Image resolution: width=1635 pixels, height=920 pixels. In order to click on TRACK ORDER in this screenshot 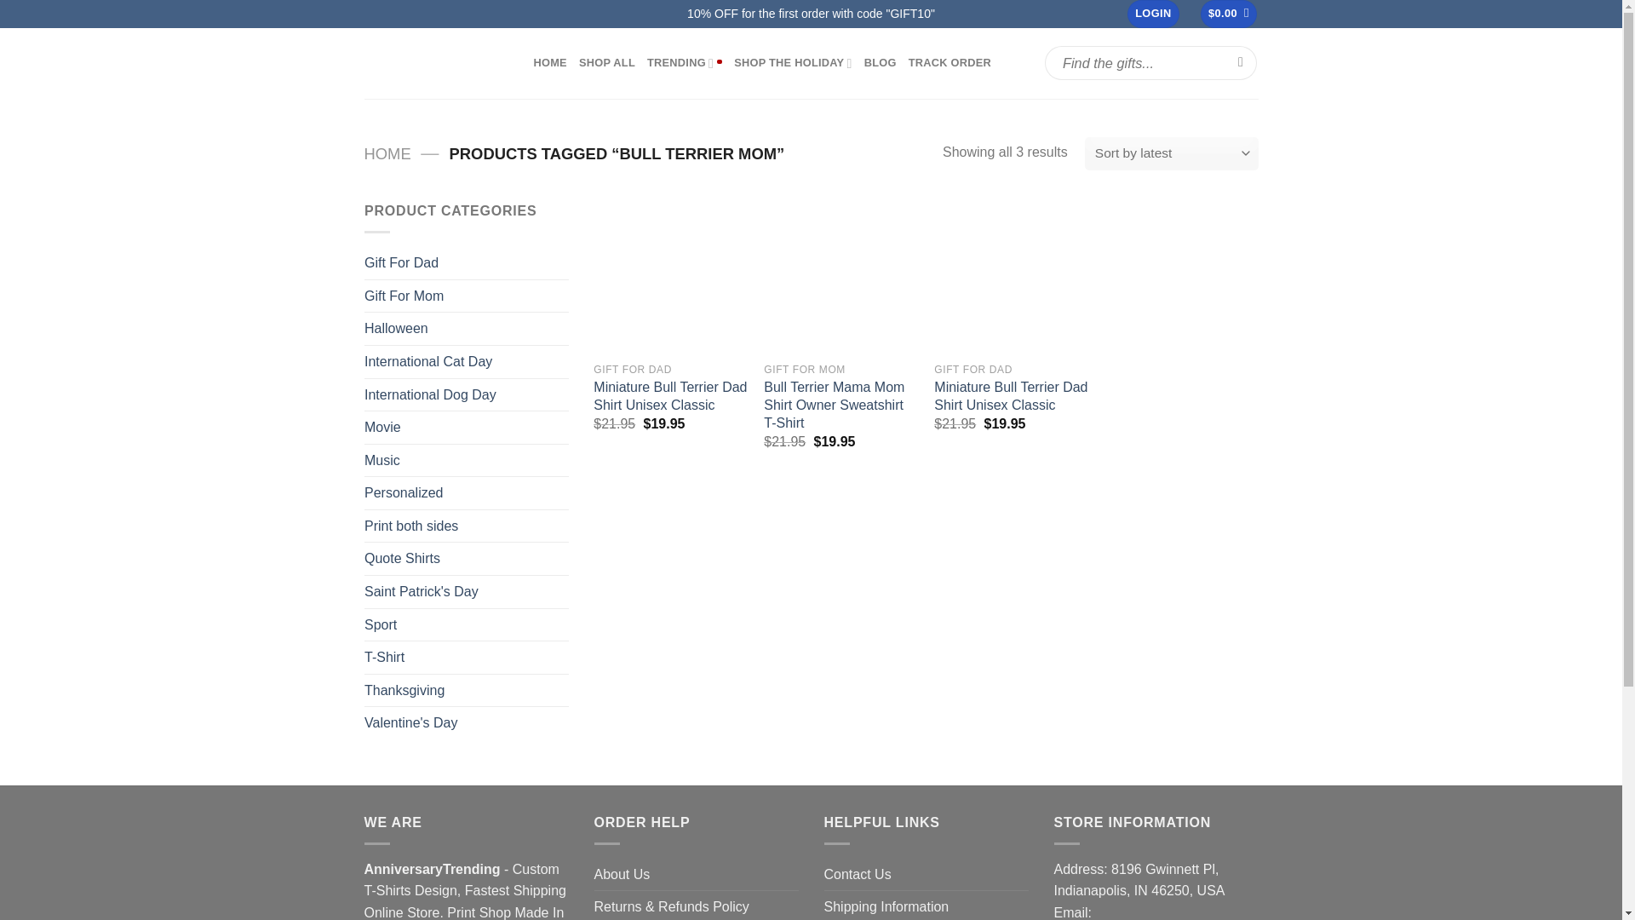, I will do `click(949, 63)`.